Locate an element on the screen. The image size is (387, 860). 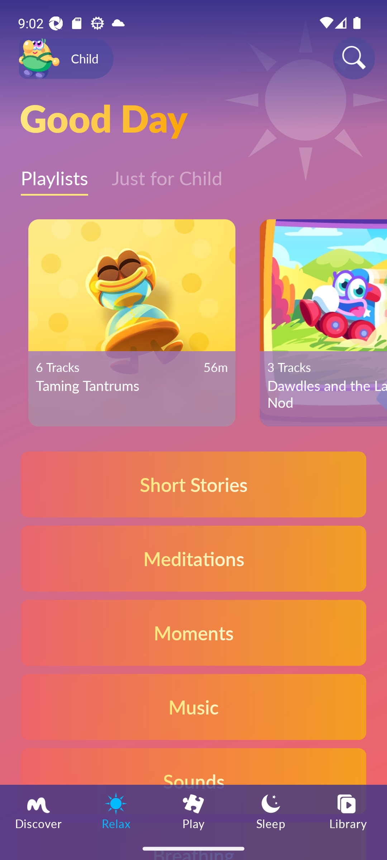
Library is located at coordinates (348, 811).